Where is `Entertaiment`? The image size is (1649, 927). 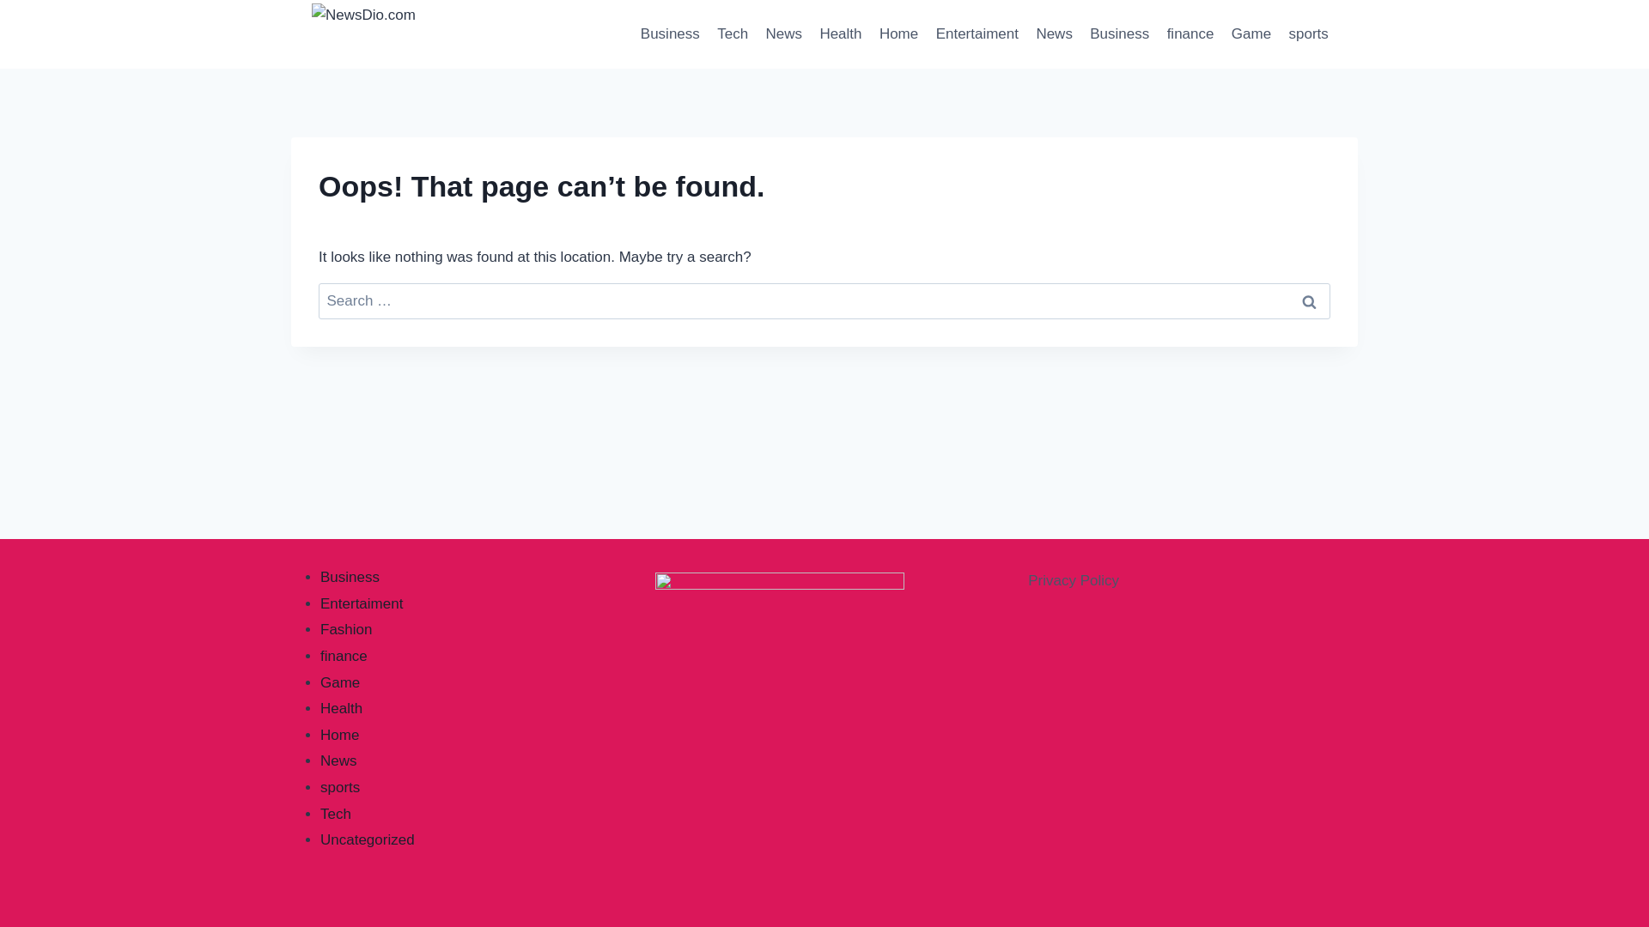
Entertaiment is located at coordinates (361, 603).